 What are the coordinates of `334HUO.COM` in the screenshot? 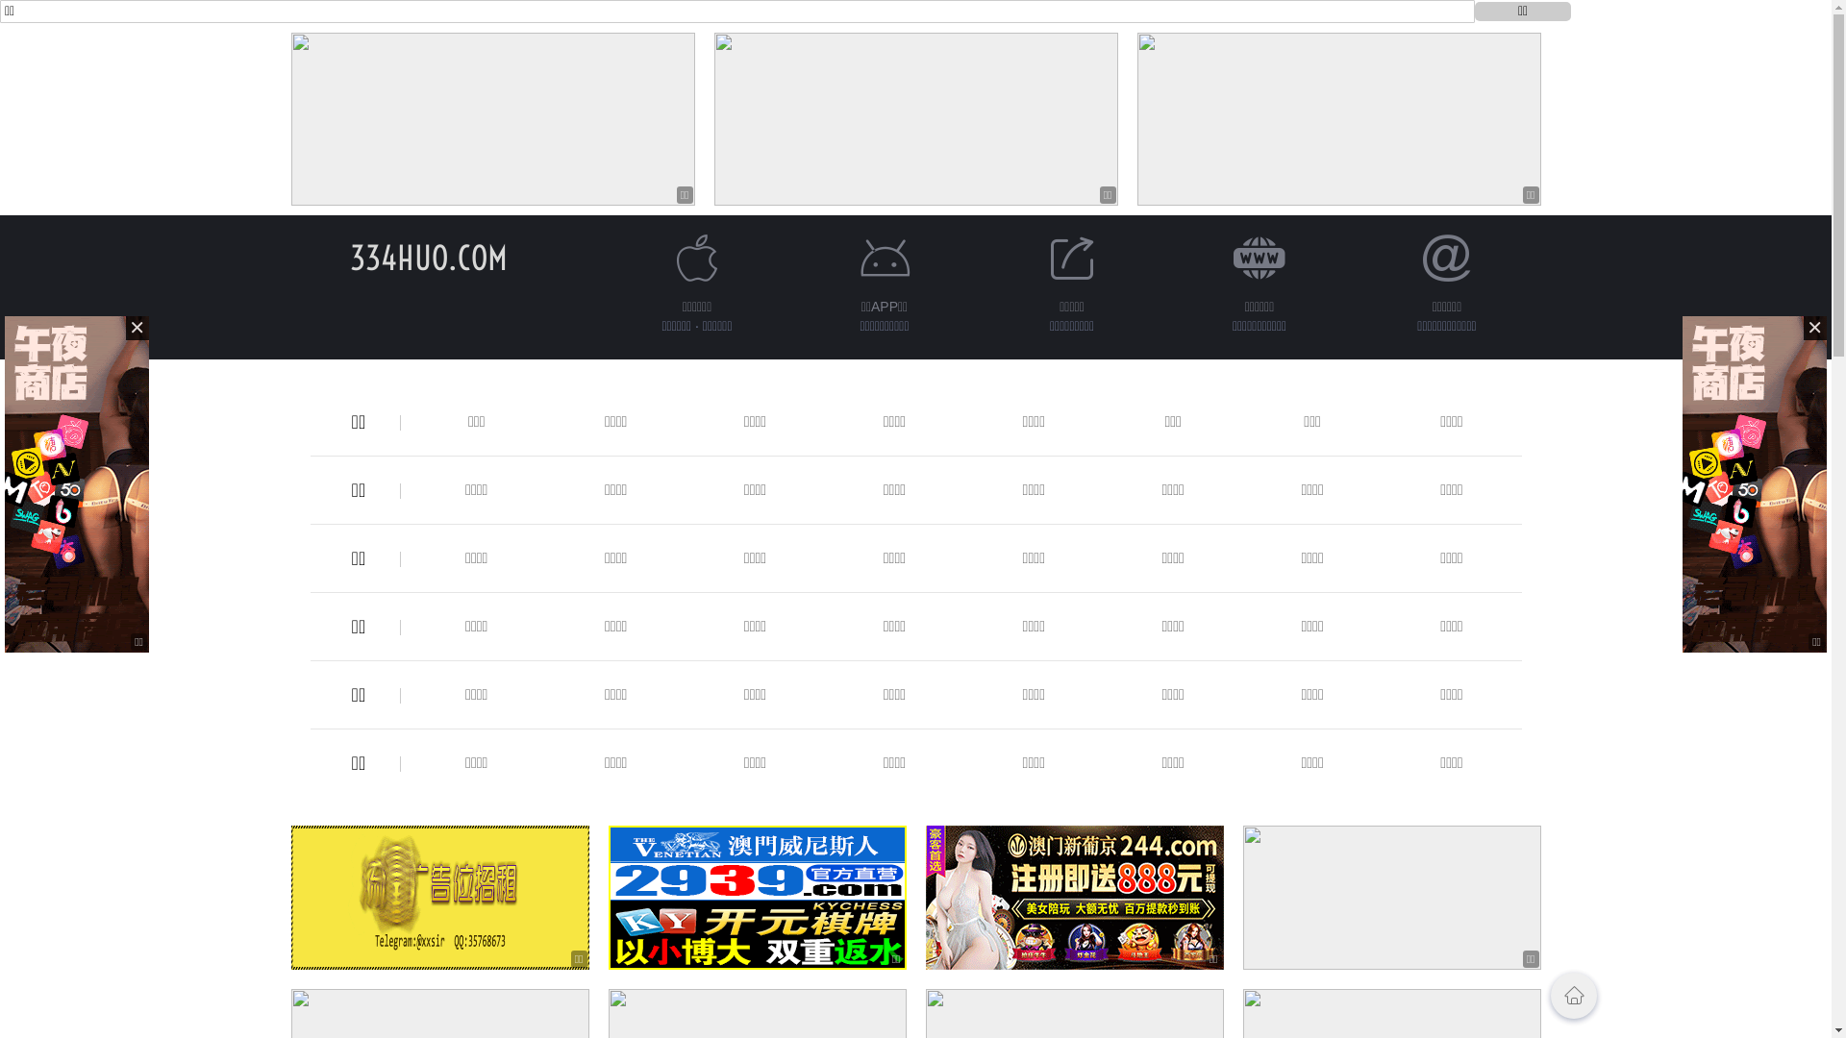 It's located at (429, 258).